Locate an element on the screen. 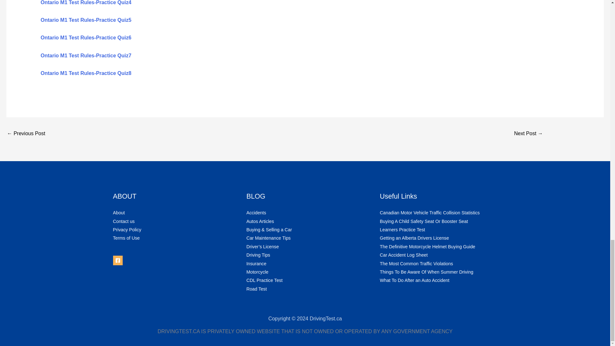 Image resolution: width=615 pixels, height=346 pixels. Ontario M1 Test Rules5 is located at coordinates (86, 20).